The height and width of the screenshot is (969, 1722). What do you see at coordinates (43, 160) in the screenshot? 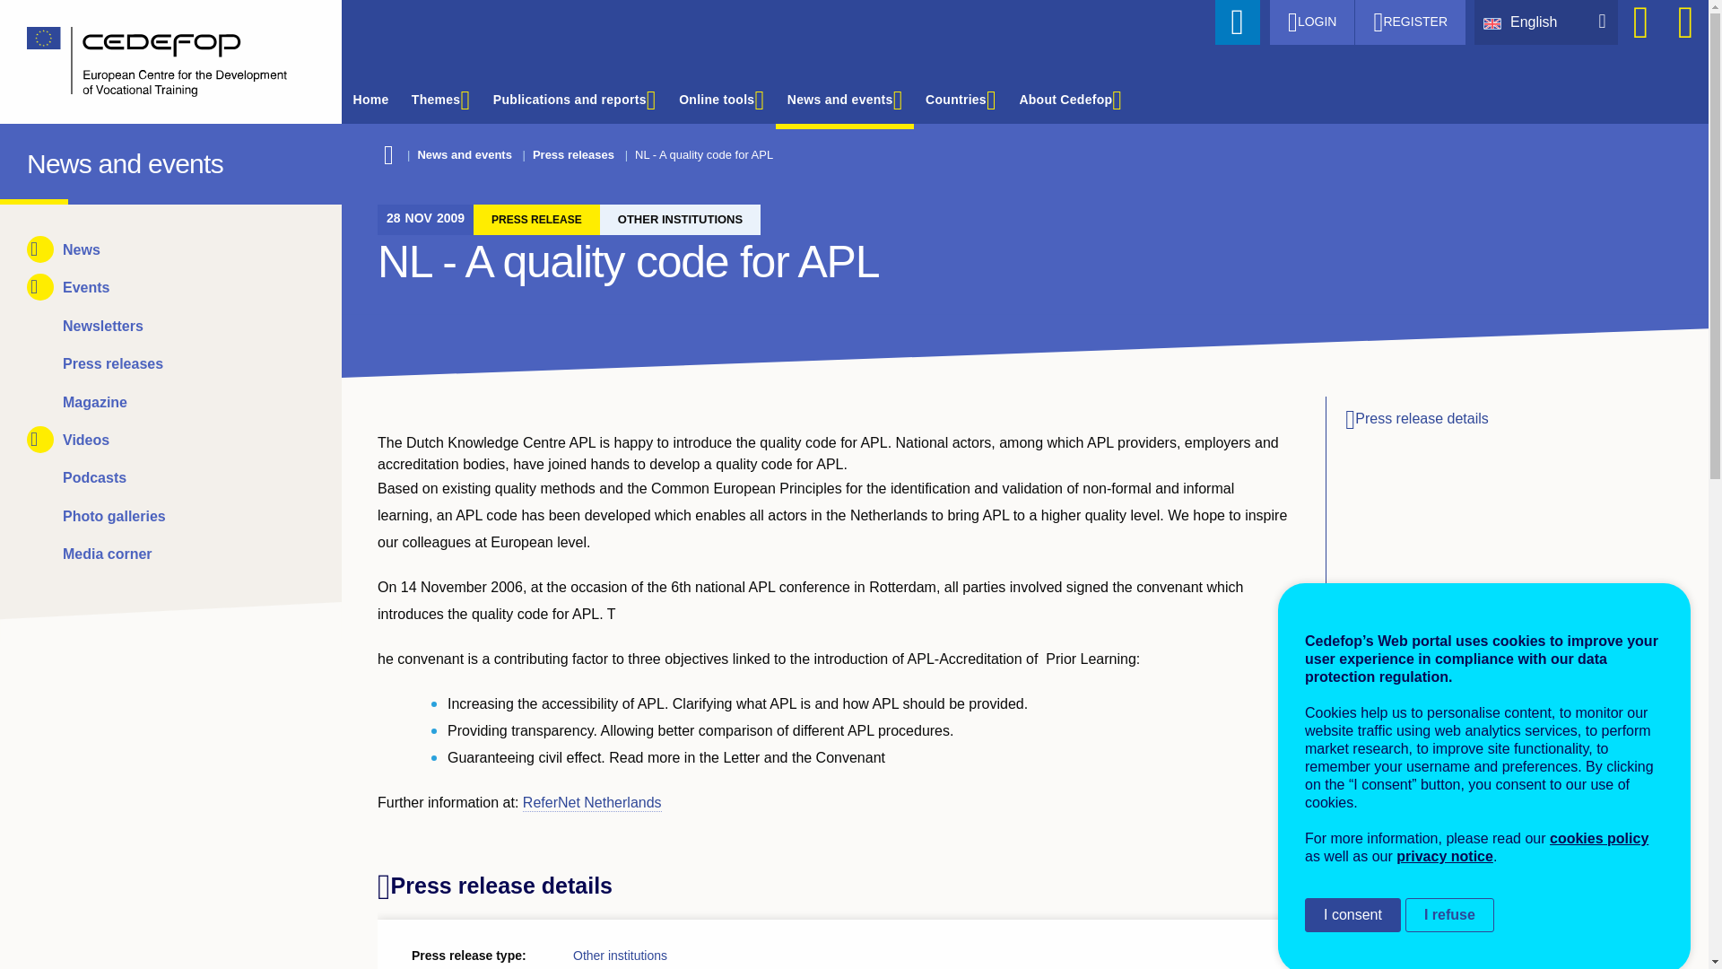
I see `Home` at bounding box center [43, 160].